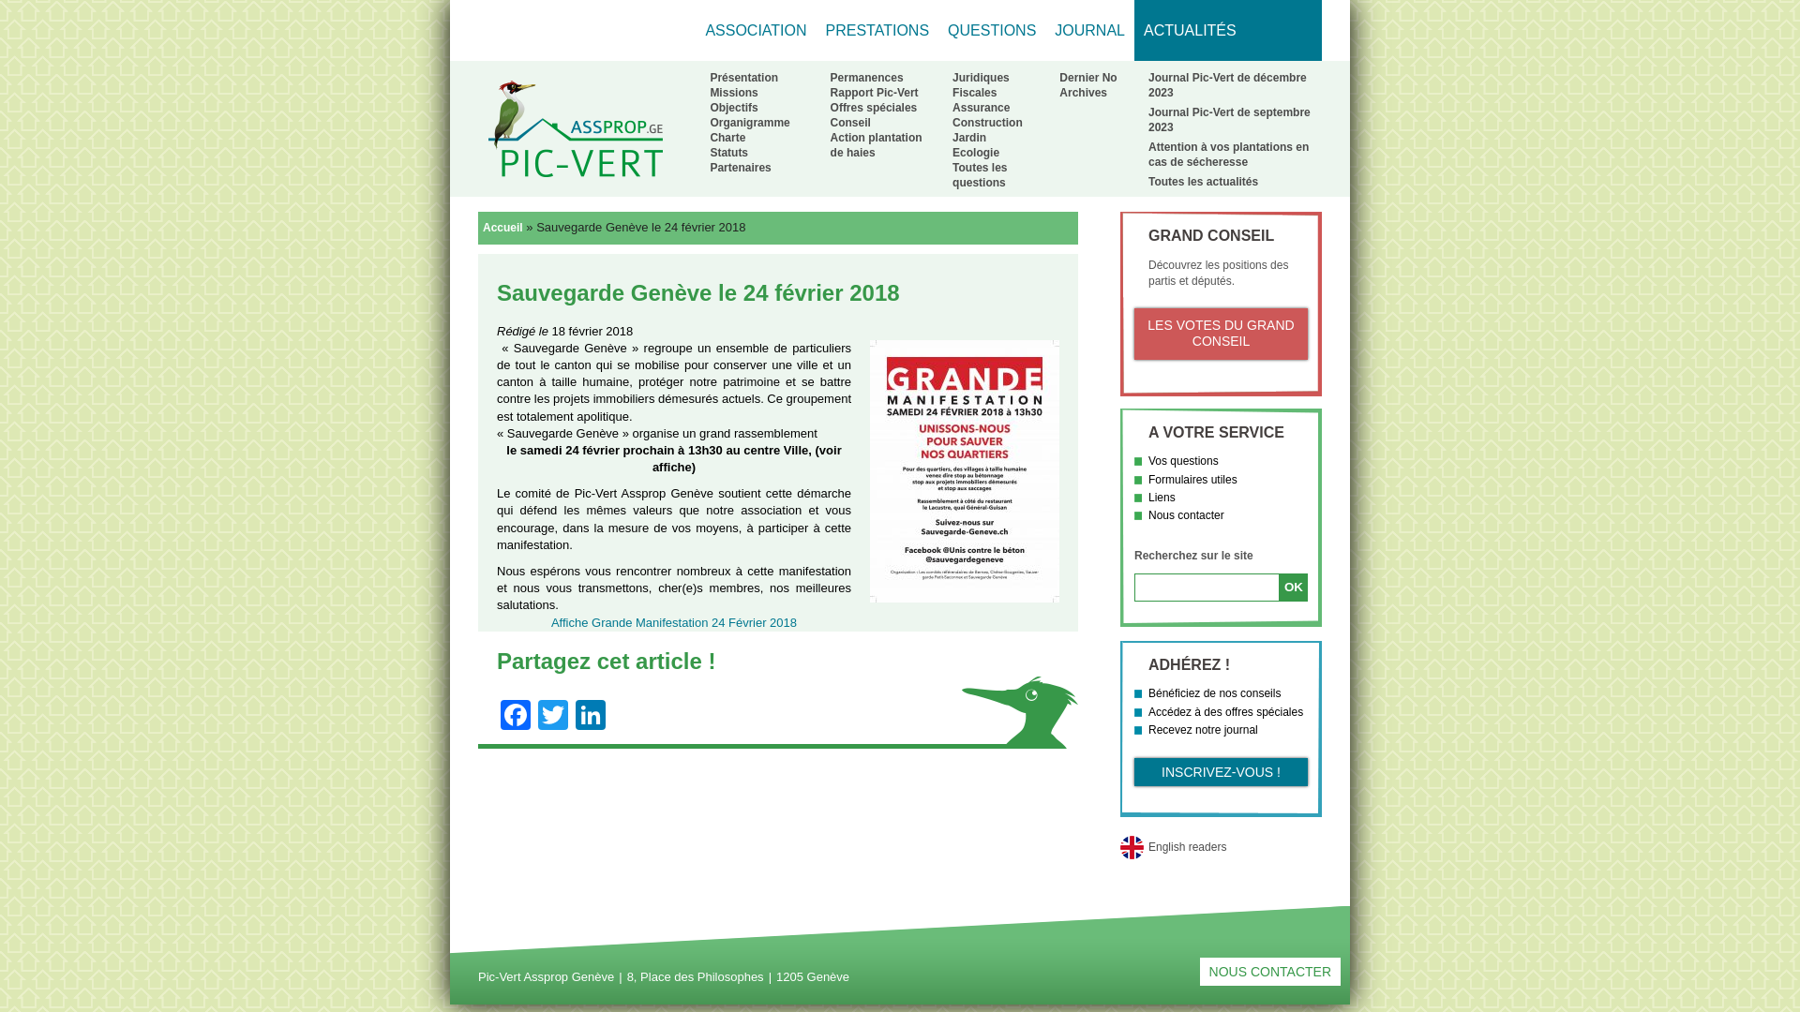 This screenshot has width=1800, height=1012. What do you see at coordinates (1230, 120) in the screenshot?
I see `Journal Pic-Vert de septembre 2023` at bounding box center [1230, 120].